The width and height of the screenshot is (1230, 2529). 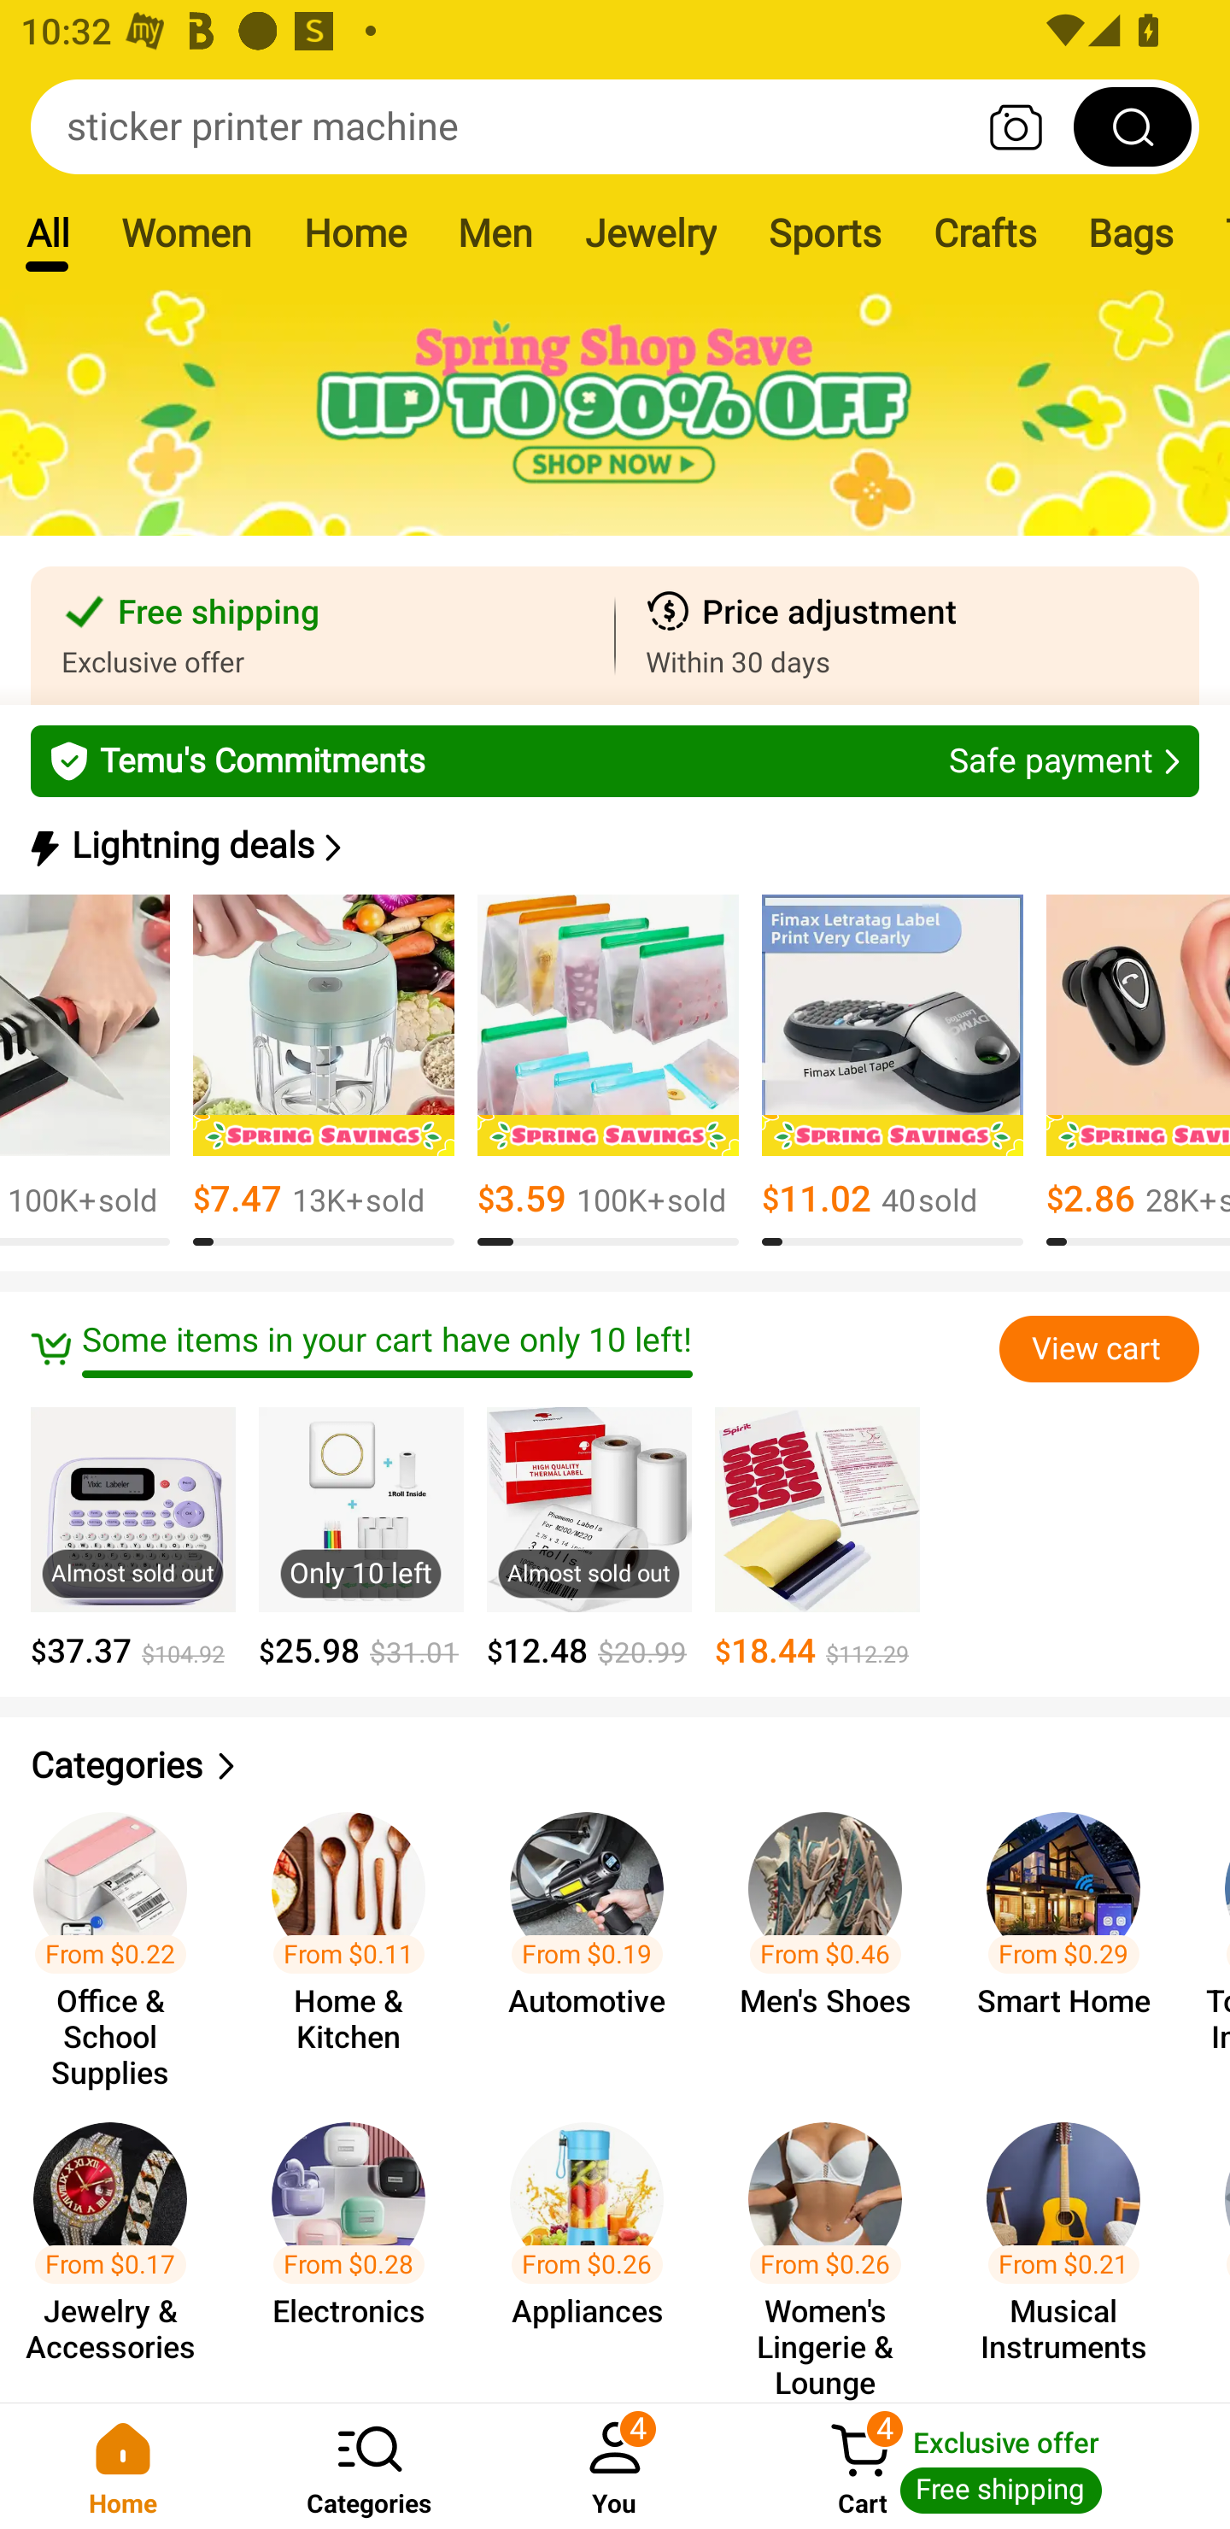 What do you see at coordinates (608, 1071) in the screenshot?
I see `$3.59 100K+￼sold 14.0` at bounding box center [608, 1071].